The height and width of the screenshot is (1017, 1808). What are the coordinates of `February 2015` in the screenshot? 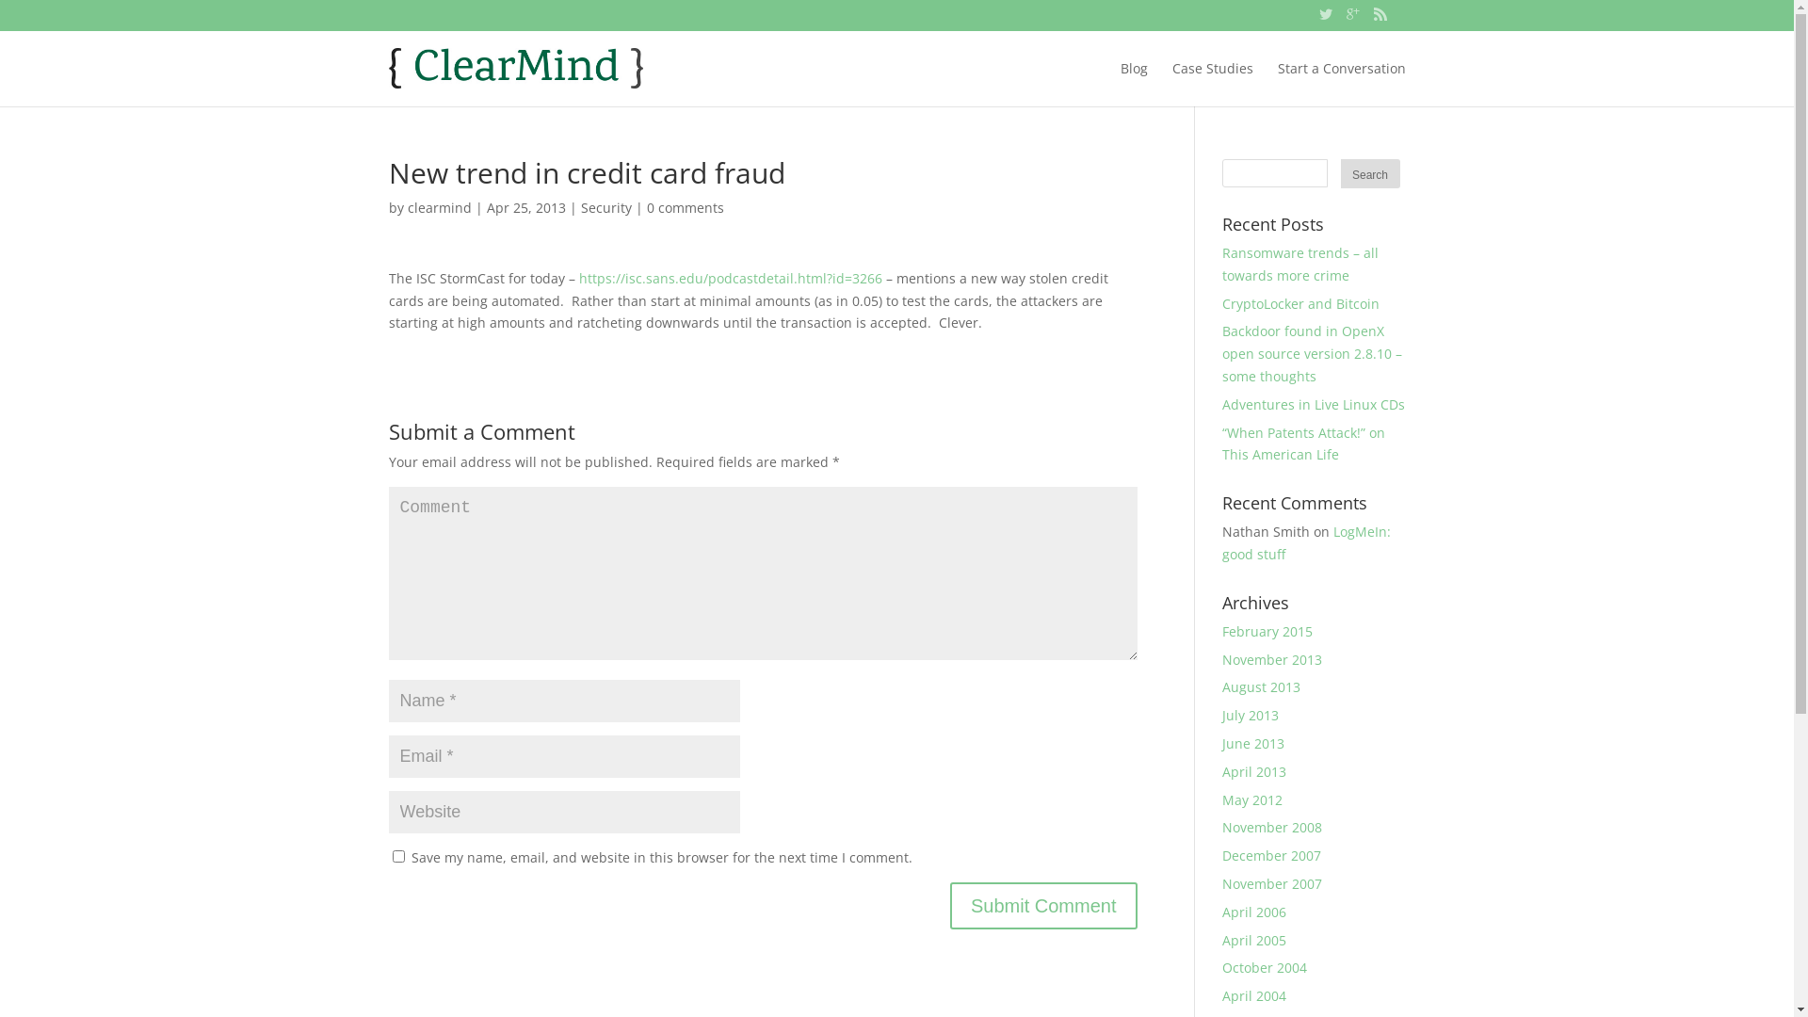 It's located at (1267, 631).